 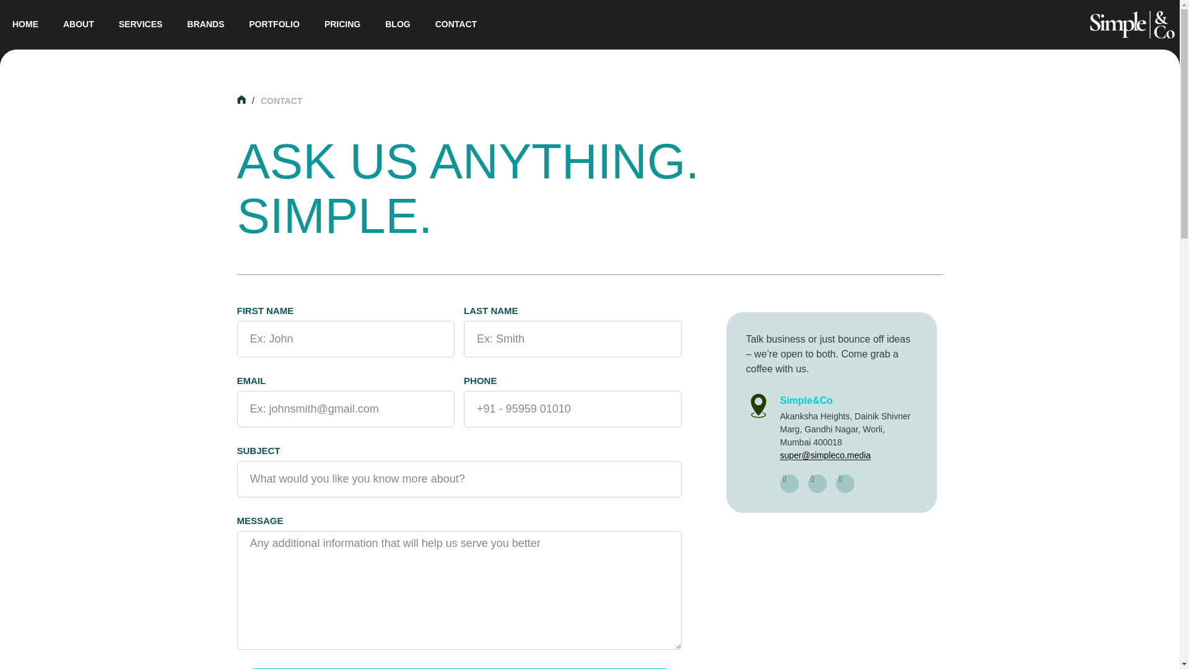 I want to click on BLOG, so click(x=398, y=24).